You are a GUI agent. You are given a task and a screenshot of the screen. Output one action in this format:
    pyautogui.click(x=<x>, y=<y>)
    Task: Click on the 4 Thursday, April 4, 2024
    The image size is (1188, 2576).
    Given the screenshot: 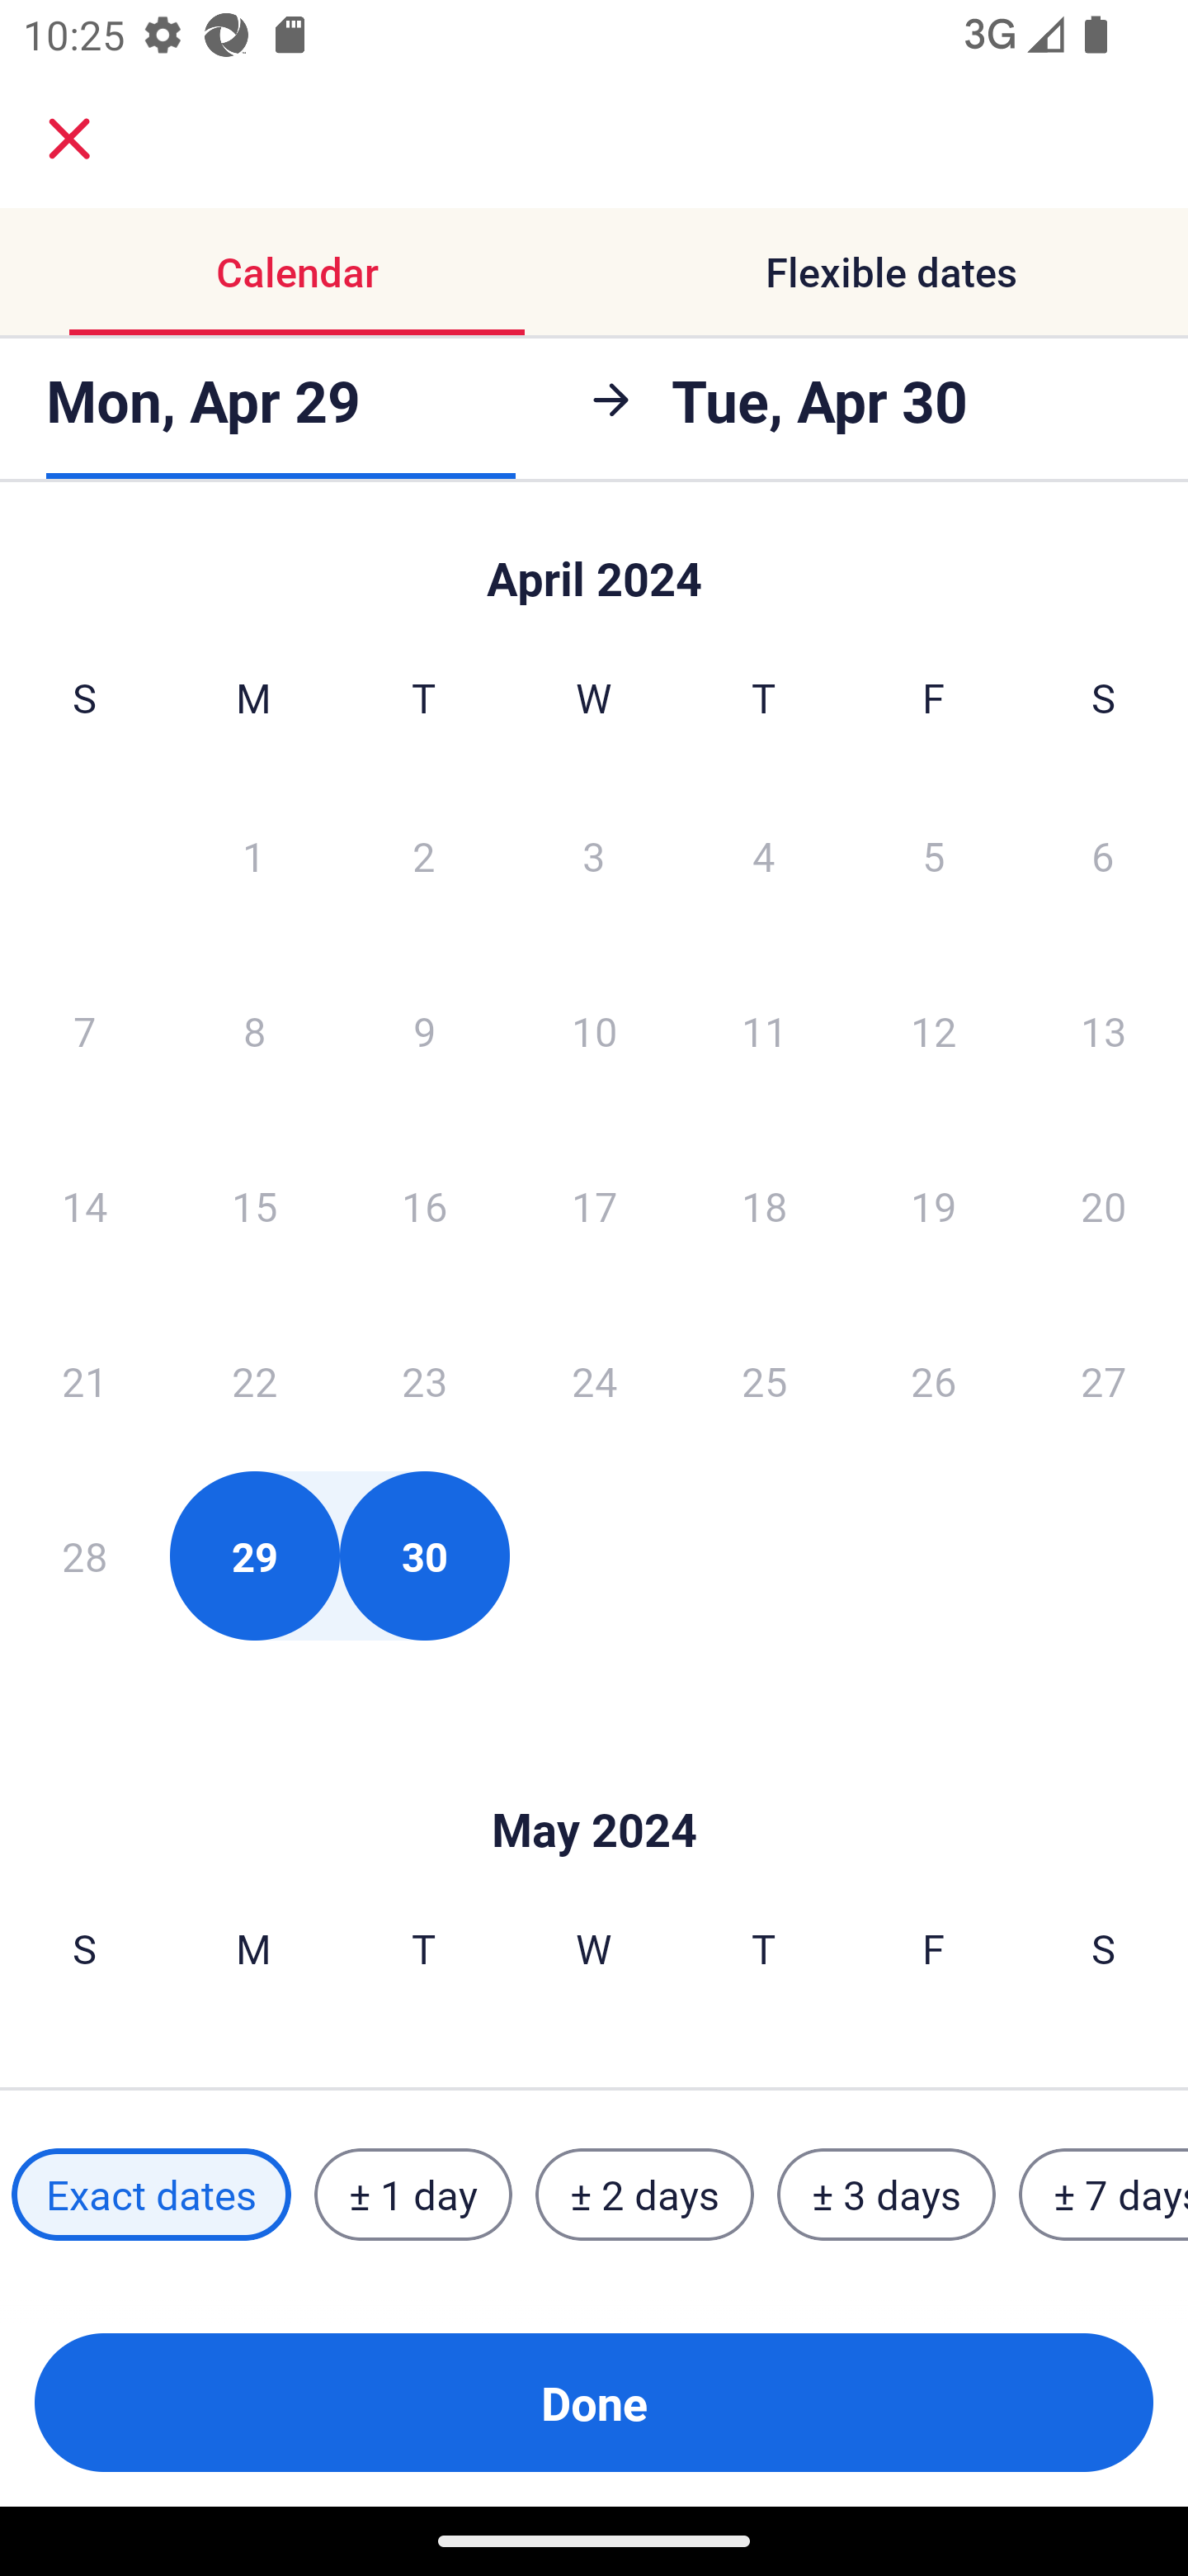 What is the action you would take?
    pyautogui.click(x=764, y=855)
    